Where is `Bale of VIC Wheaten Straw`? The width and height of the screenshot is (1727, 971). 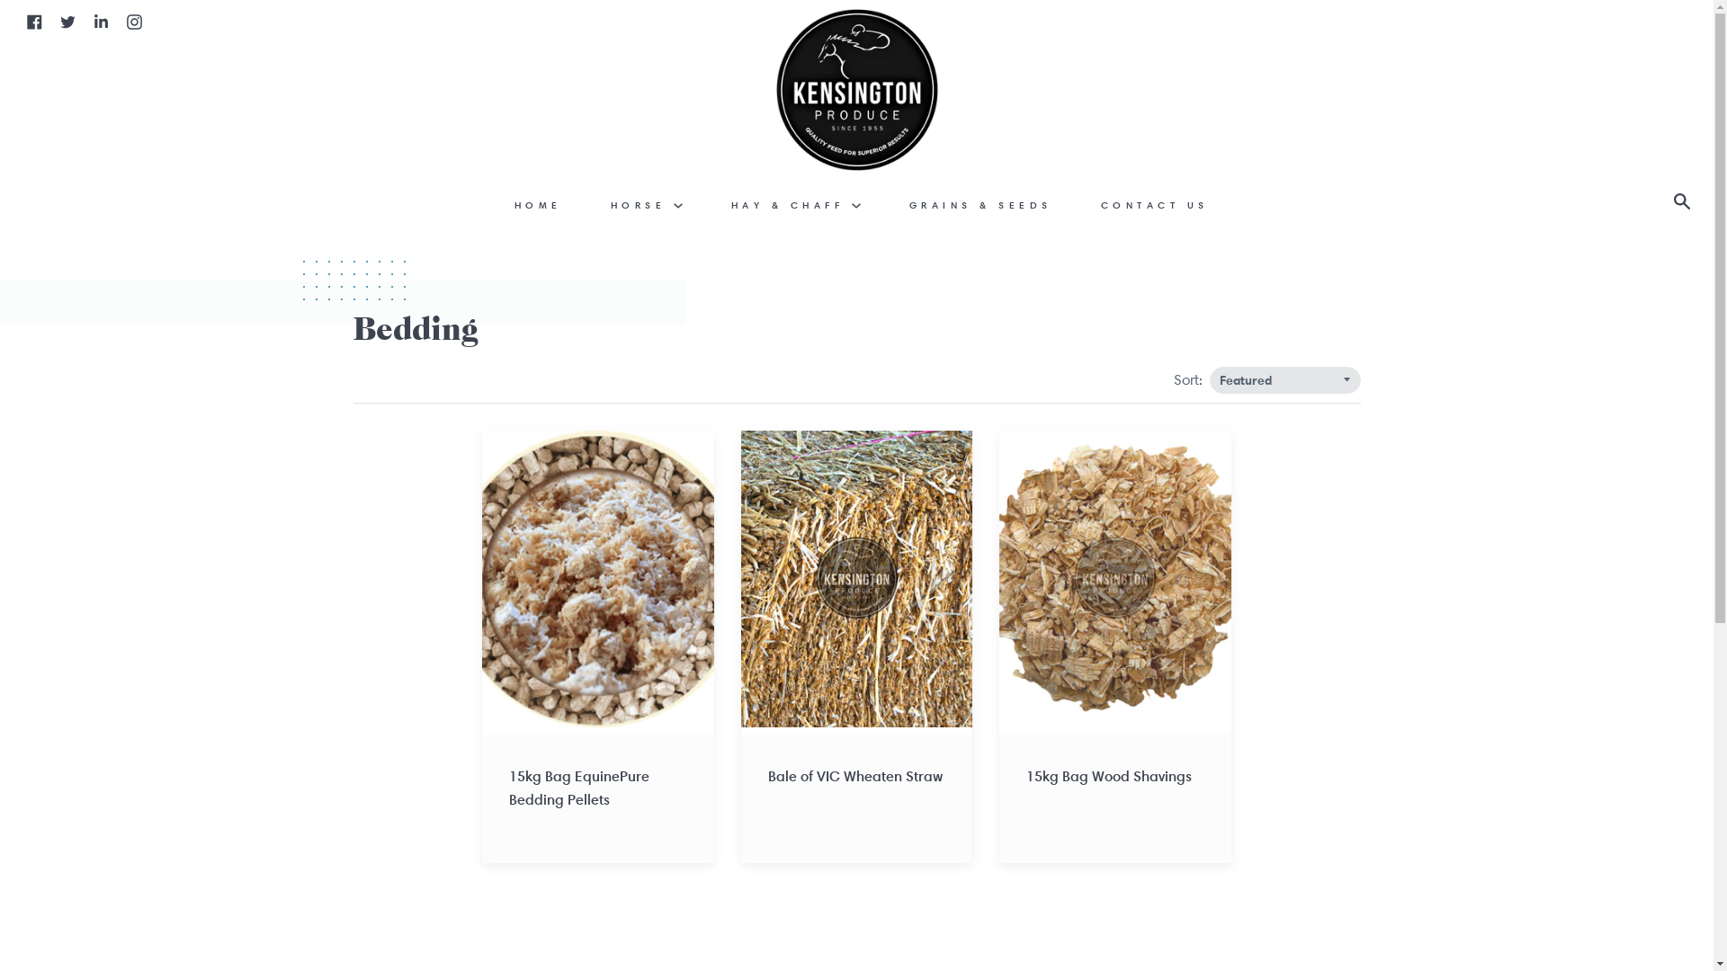 Bale of VIC Wheaten Straw is located at coordinates (857, 647).